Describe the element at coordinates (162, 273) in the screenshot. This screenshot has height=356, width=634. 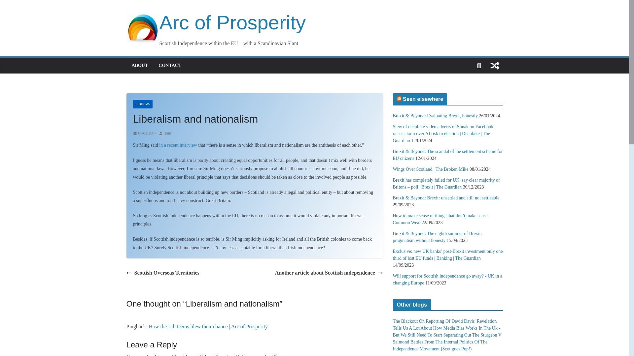
I see `Scottish Overseas Territories` at that location.